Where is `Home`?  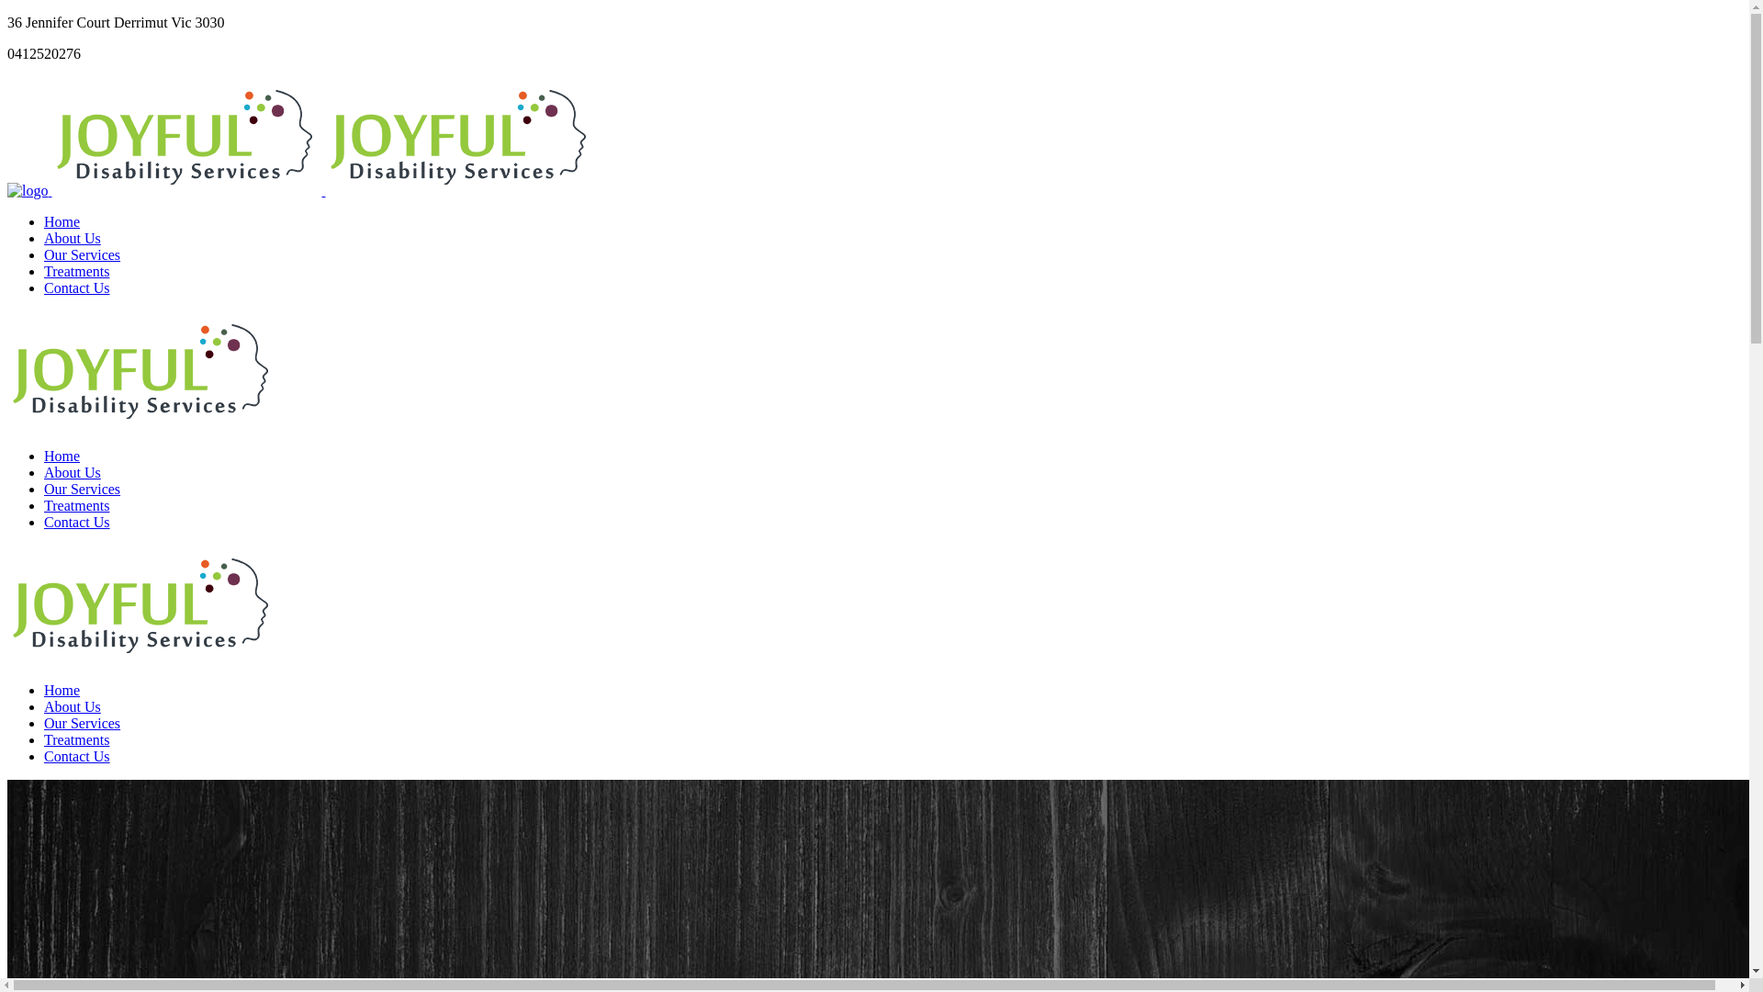
Home is located at coordinates (62, 456).